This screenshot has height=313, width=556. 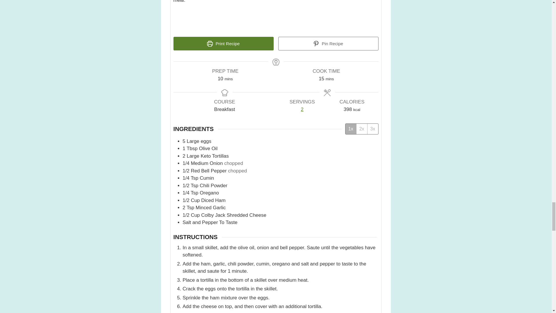 I want to click on 2, so click(x=302, y=110).